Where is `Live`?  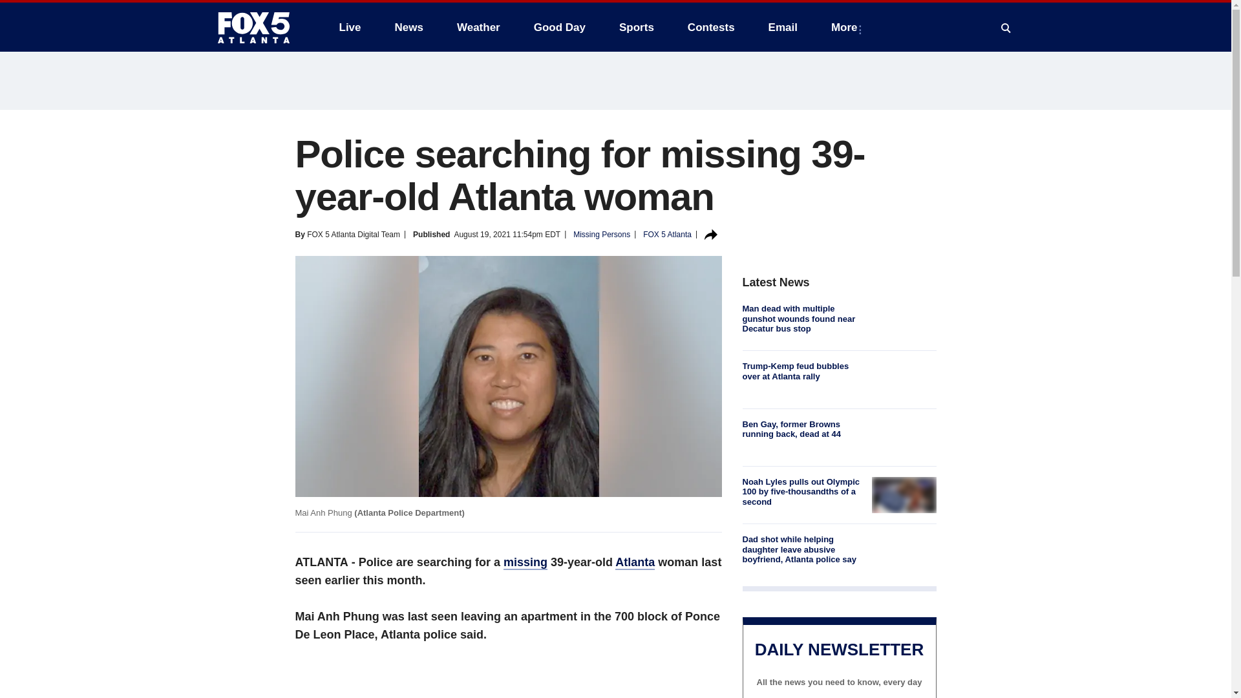
Live is located at coordinates (350, 27).